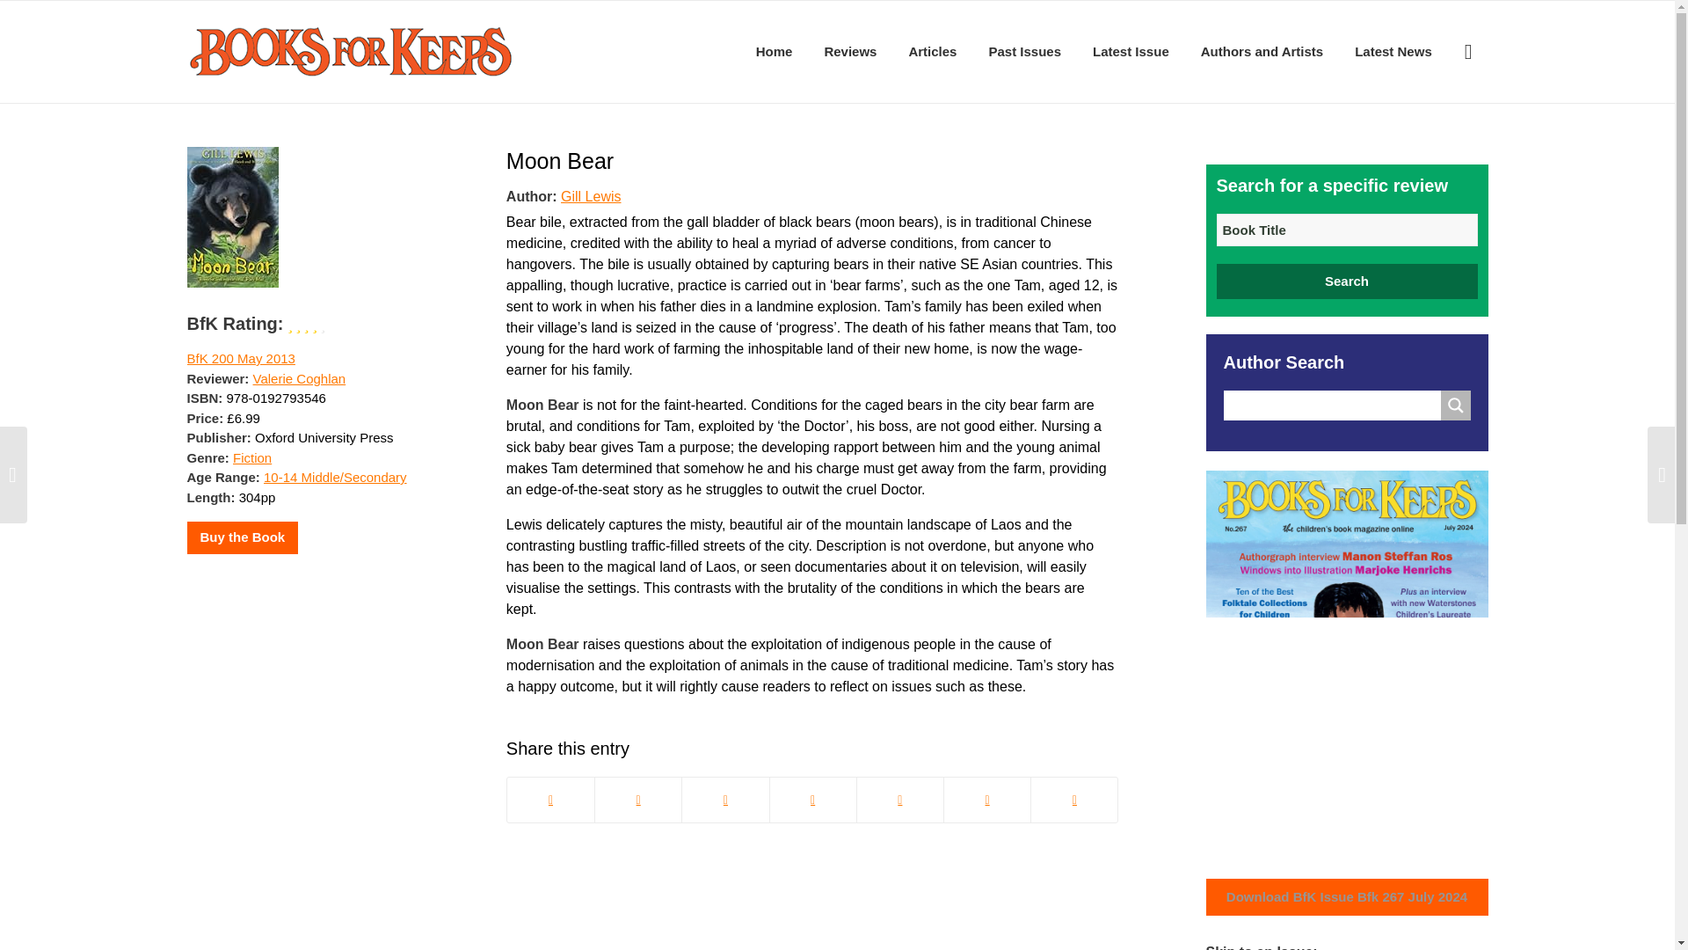  What do you see at coordinates (1023, 51) in the screenshot?
I see `Past Issues` at bounding box center [1023, 51].